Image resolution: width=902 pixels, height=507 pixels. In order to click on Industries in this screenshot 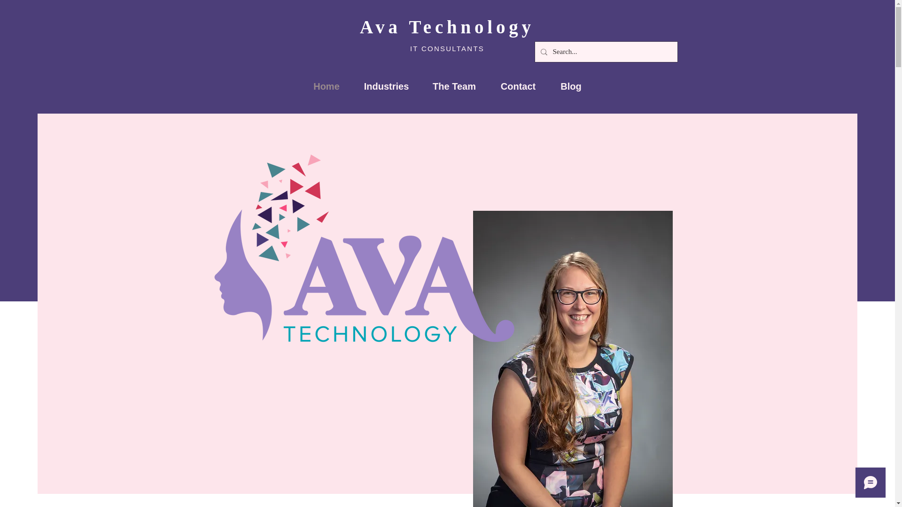, I will do `click(386, 86)`.